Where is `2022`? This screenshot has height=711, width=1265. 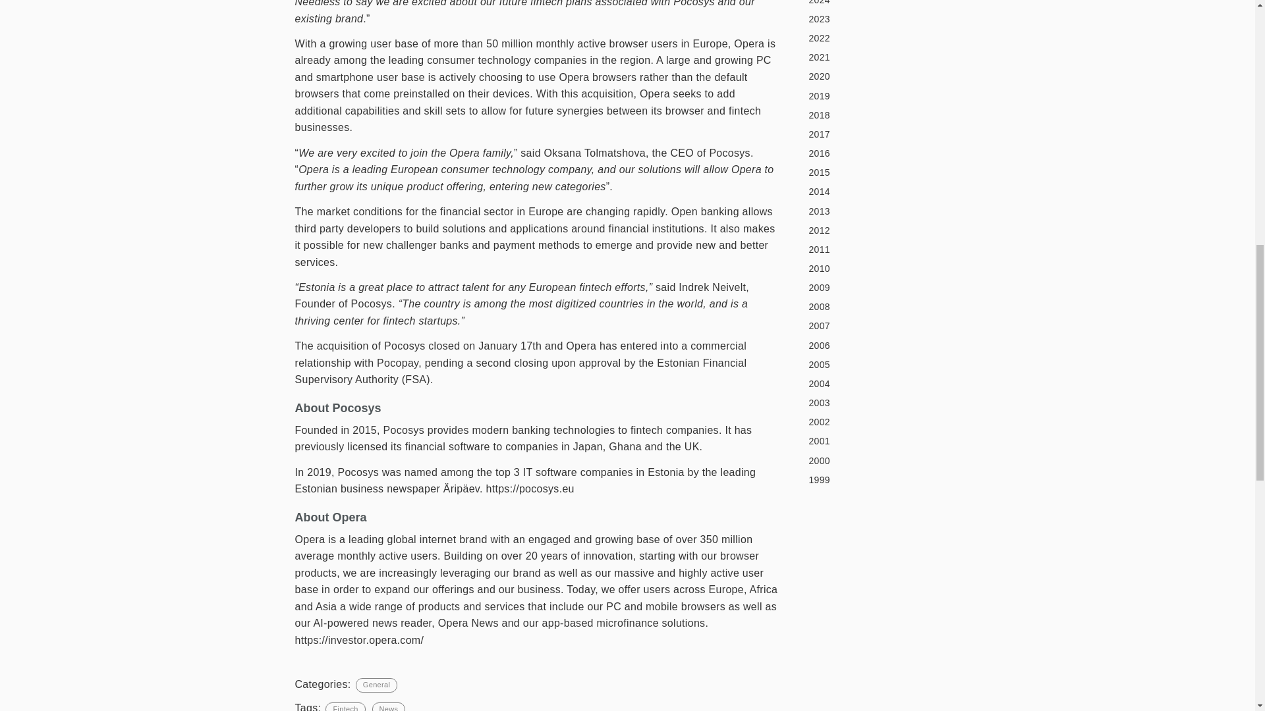 2022 is located at coordinates (881, 39).